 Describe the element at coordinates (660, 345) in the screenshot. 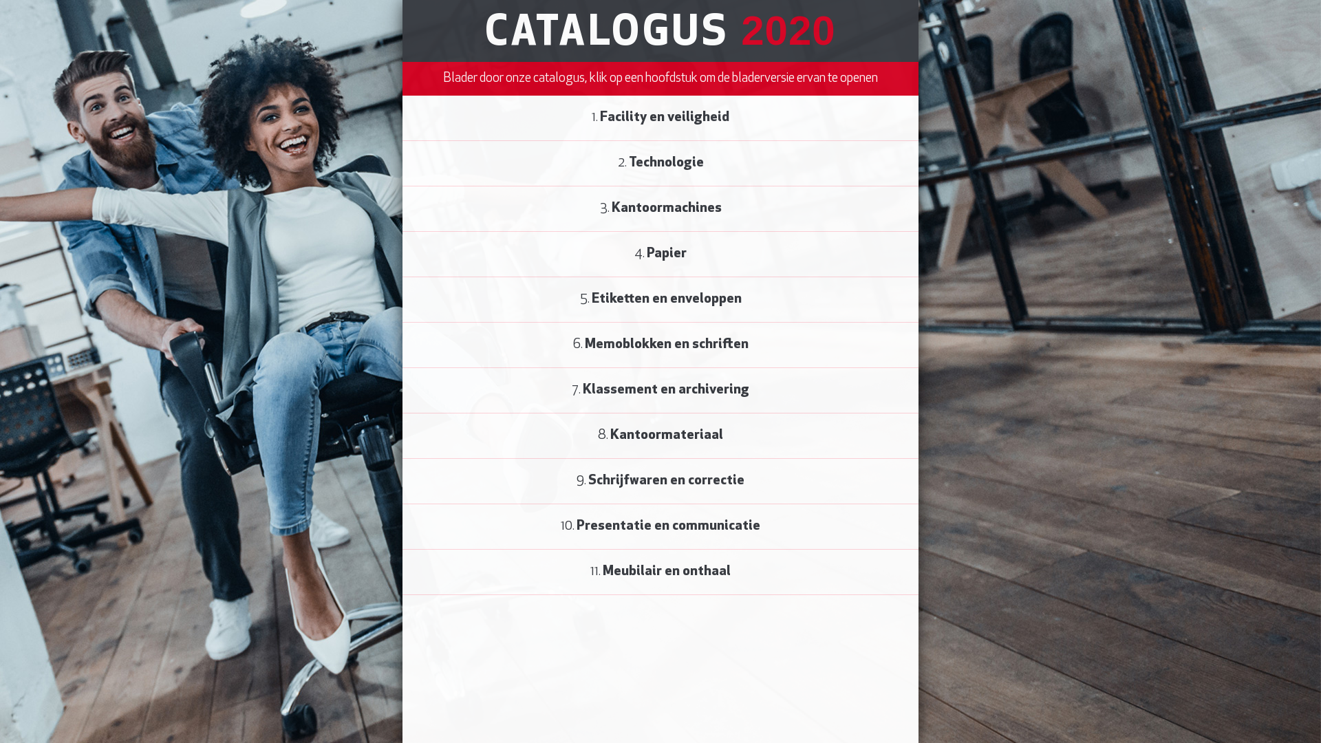

I see `6. Memoblokken en schriften` at that location.